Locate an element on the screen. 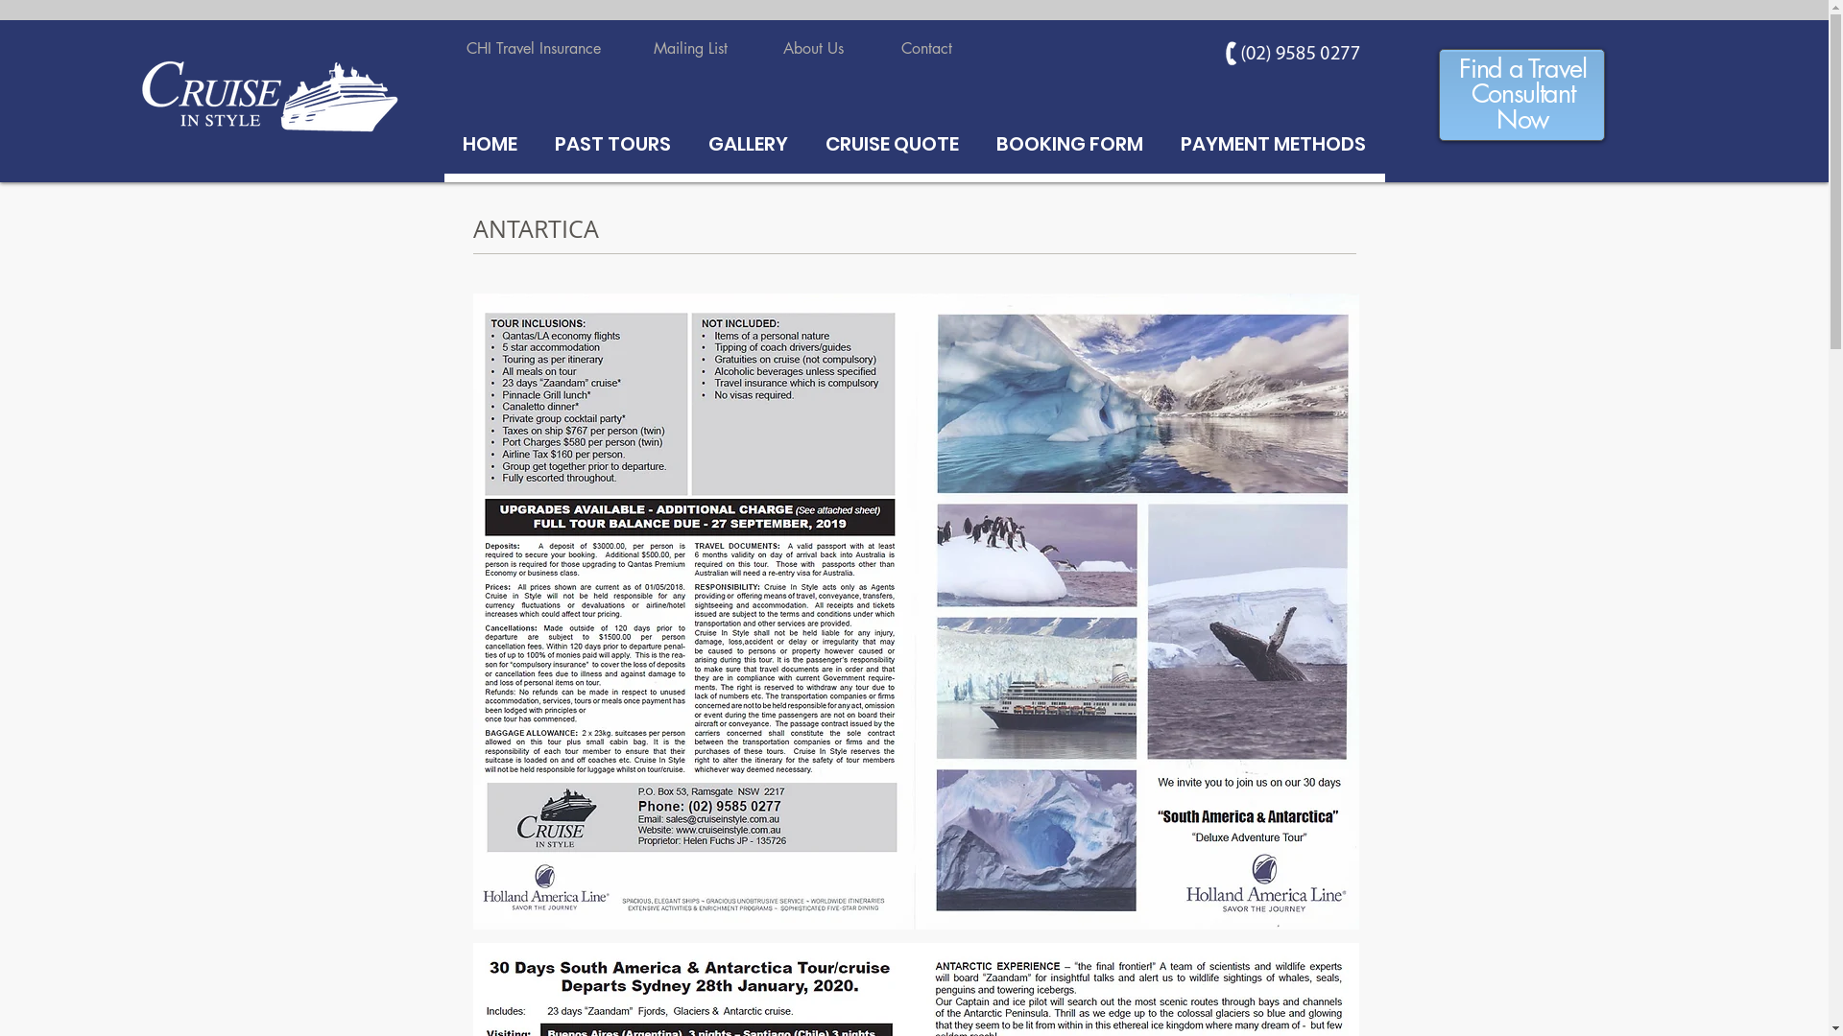  GALLERY is located at coordinates (748, 144).